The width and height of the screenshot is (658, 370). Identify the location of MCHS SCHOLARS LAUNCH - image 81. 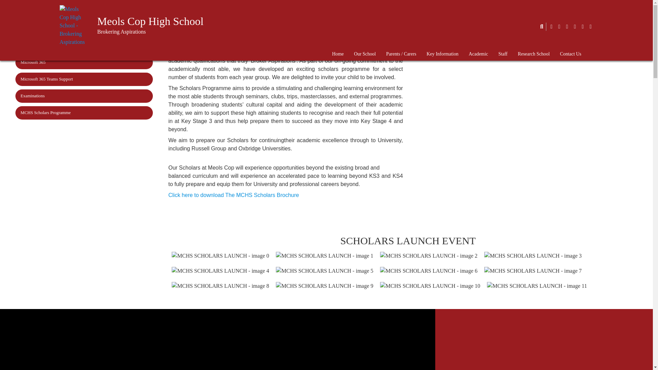
(220, 286).